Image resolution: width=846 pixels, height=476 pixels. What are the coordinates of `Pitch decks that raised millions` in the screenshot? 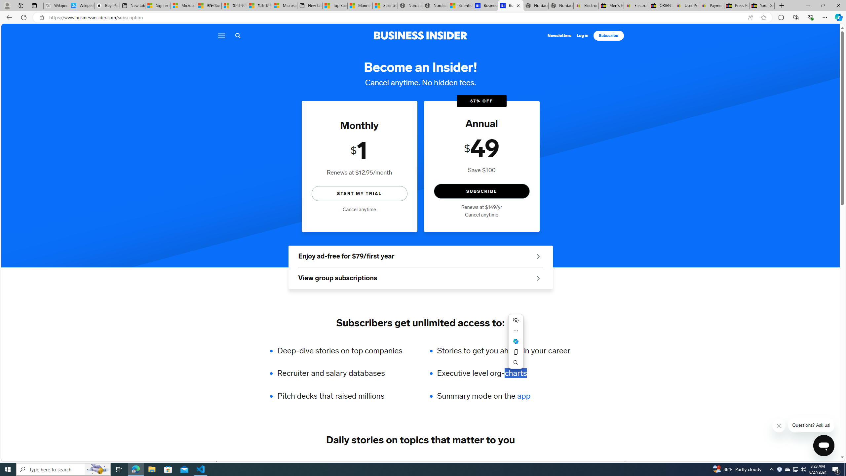 It's located at (344, 396).